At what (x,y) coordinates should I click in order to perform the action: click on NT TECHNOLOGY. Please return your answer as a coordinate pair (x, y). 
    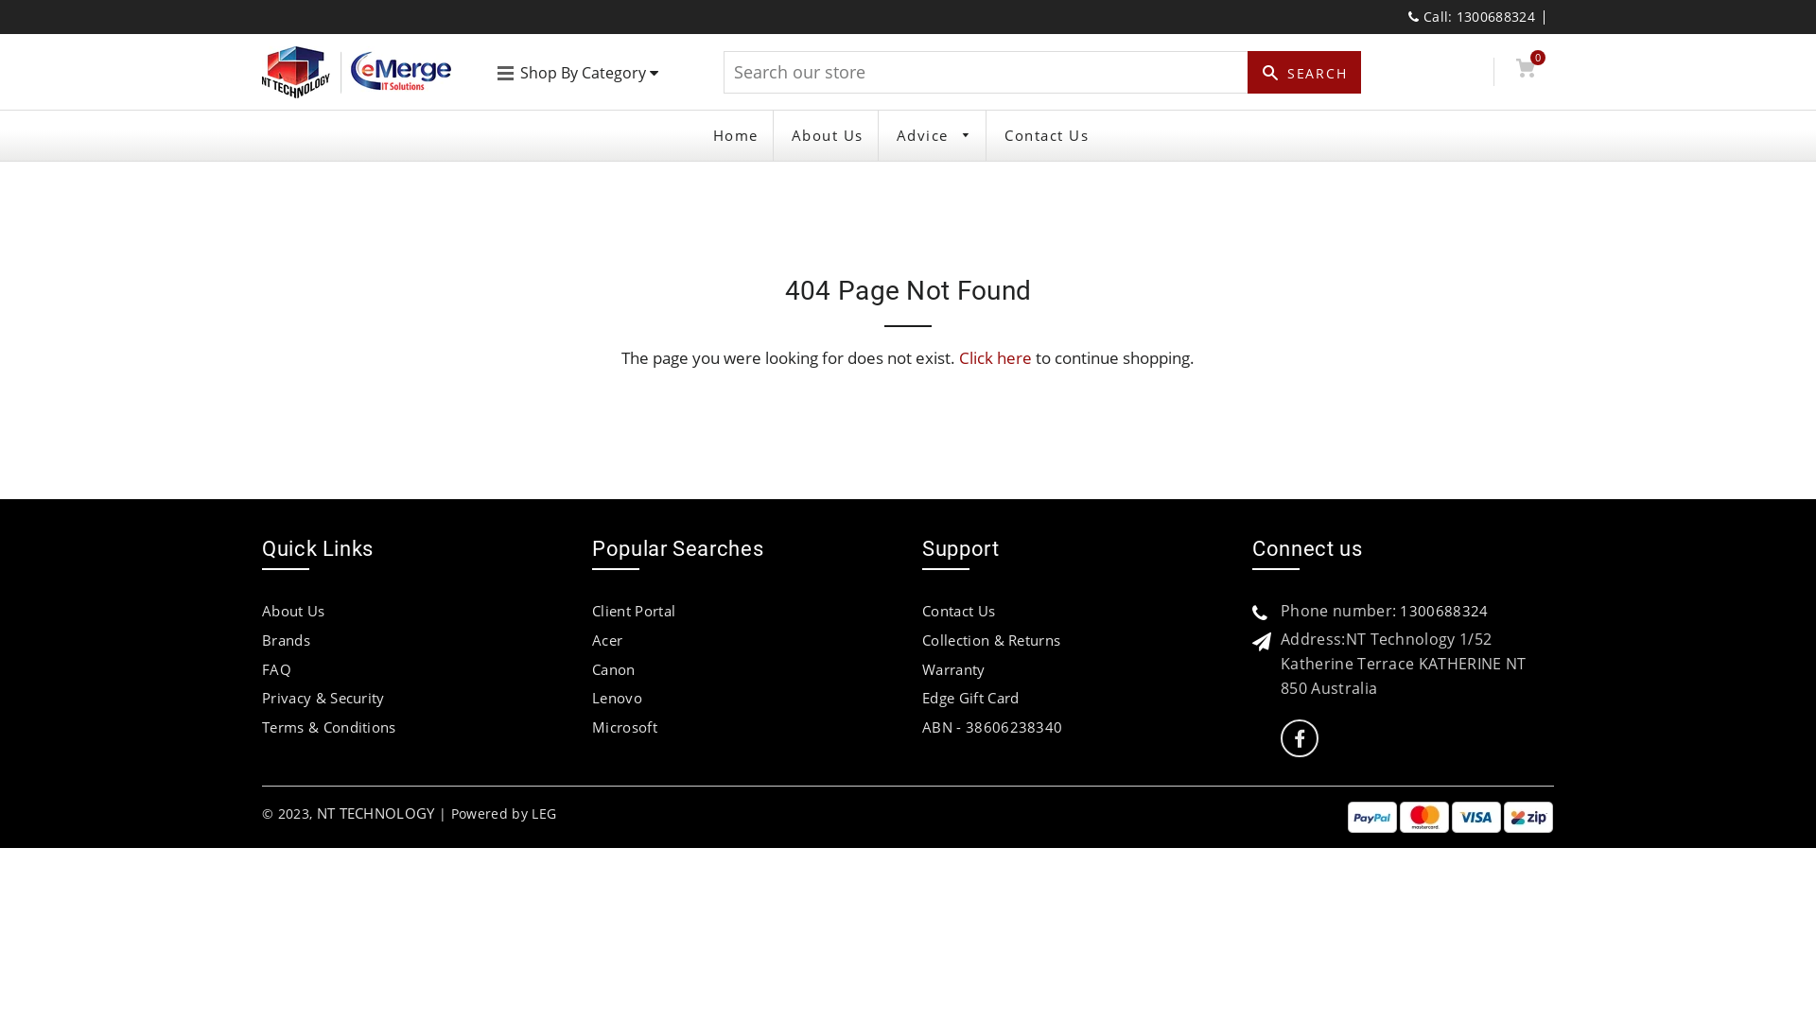
    Looking at the image, I should click on (376, 813).